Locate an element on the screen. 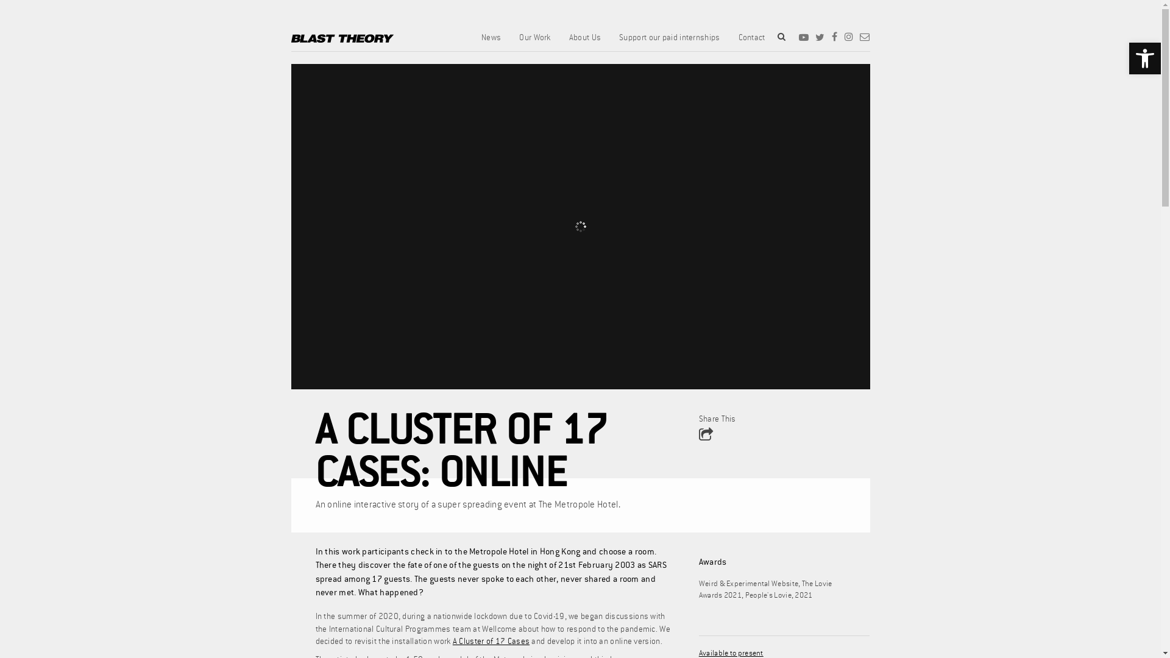 The image size is (1170, 658). Twitter is located at coordinates (820, 37).